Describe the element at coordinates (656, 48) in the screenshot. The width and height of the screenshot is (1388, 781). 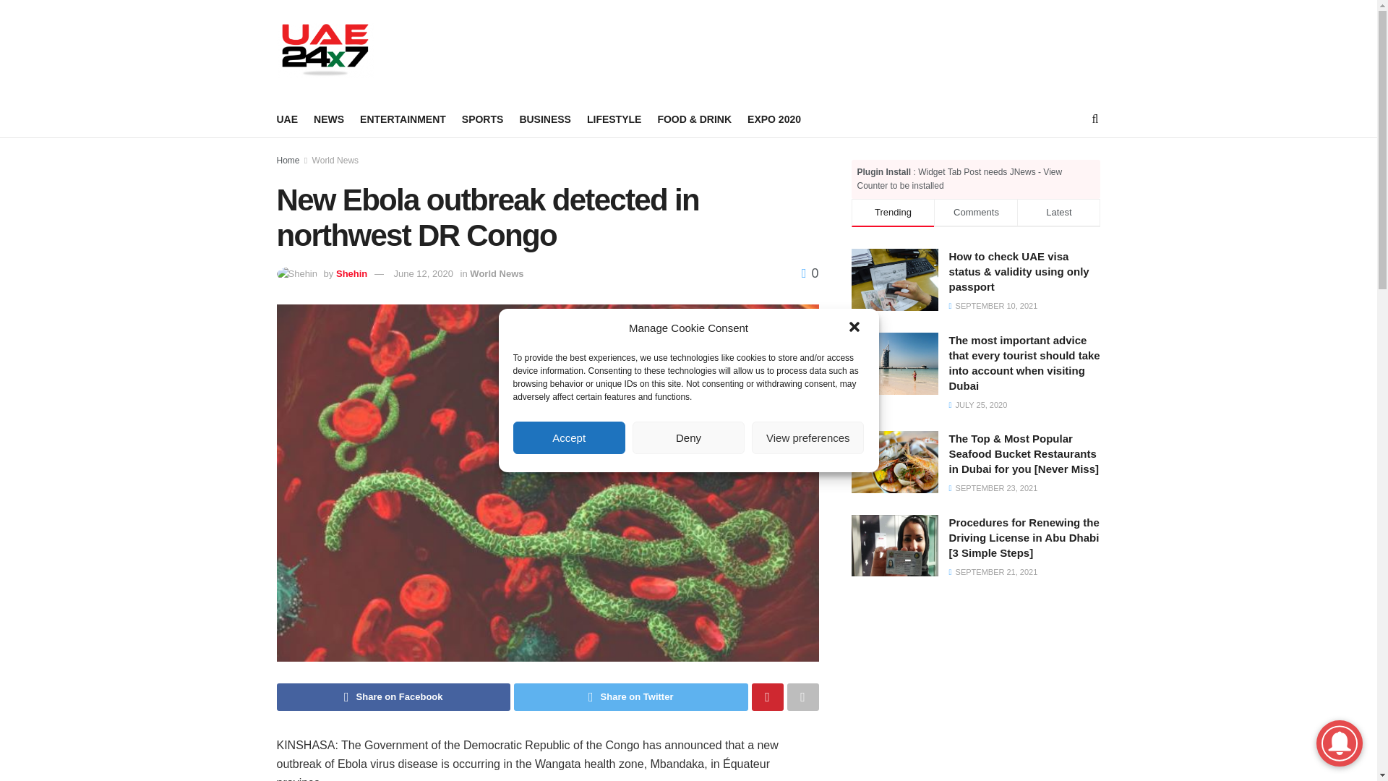
I see `Advertisement` at that location.